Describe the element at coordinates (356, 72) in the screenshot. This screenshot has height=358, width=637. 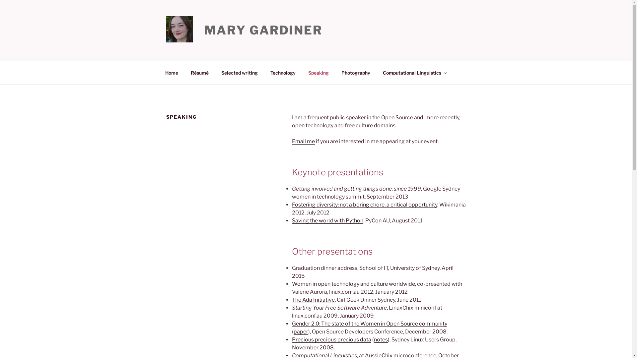
I see `Photography` at that location.